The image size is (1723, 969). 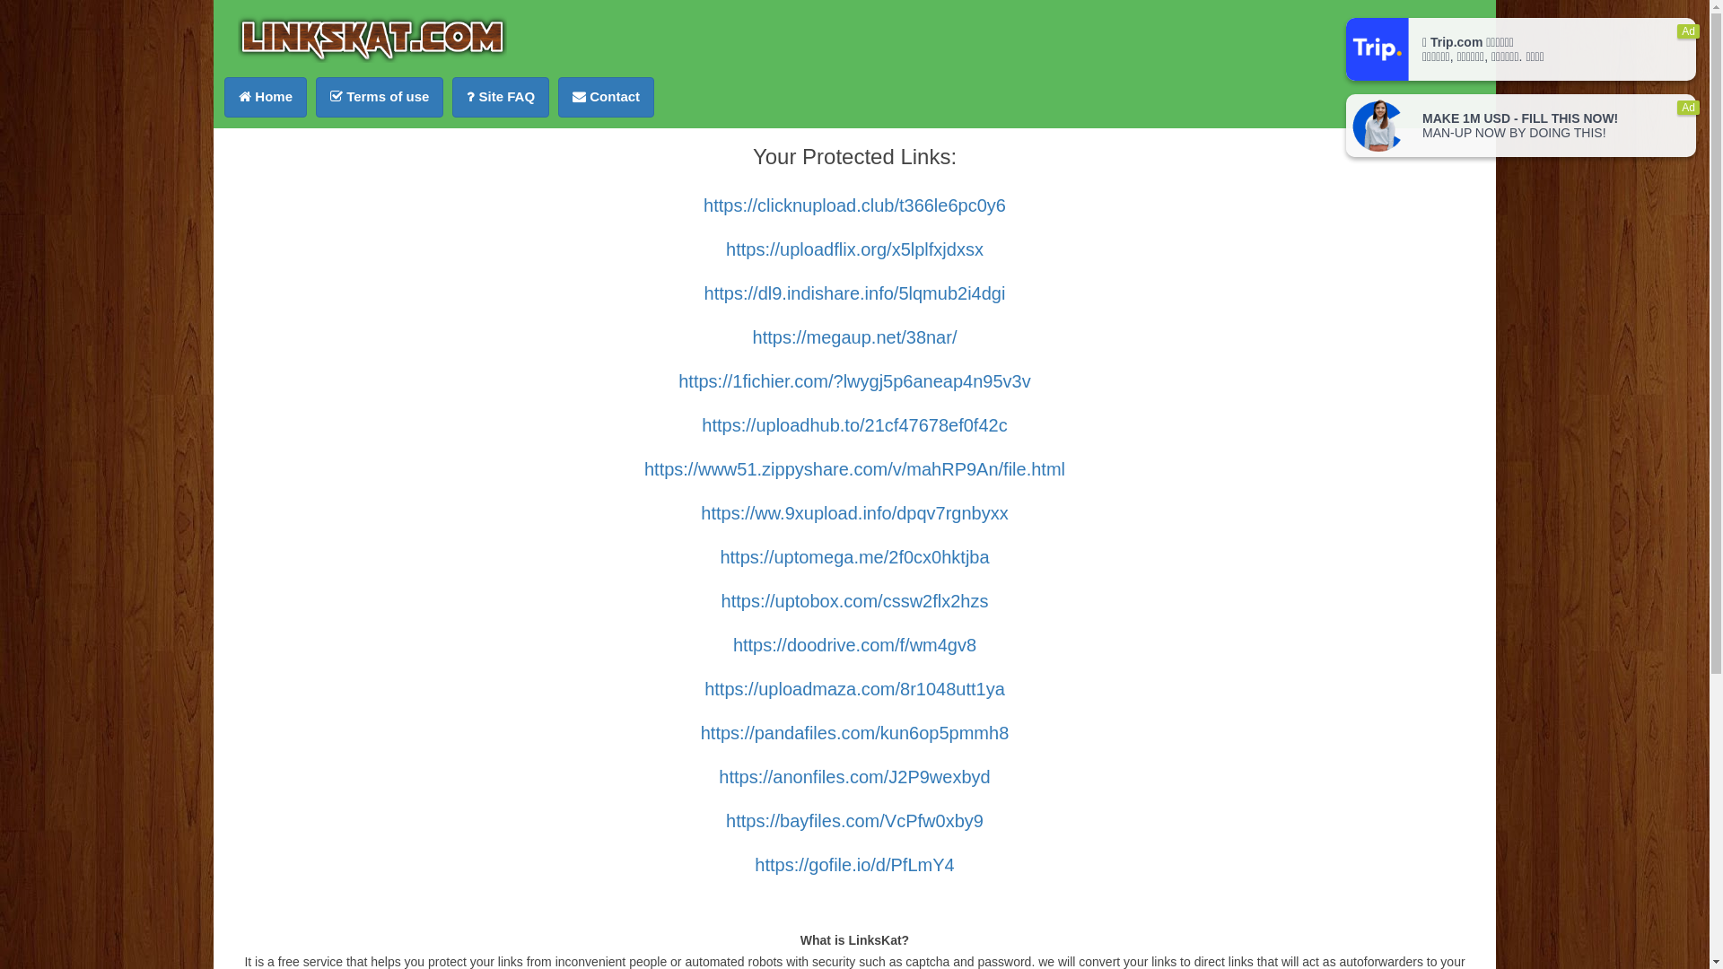 What do you see at coordinates (855, 733) in the screenshot?
I see `https://pandafiles.com/kun6op5pmmh8` at bounding box center [855, 733].